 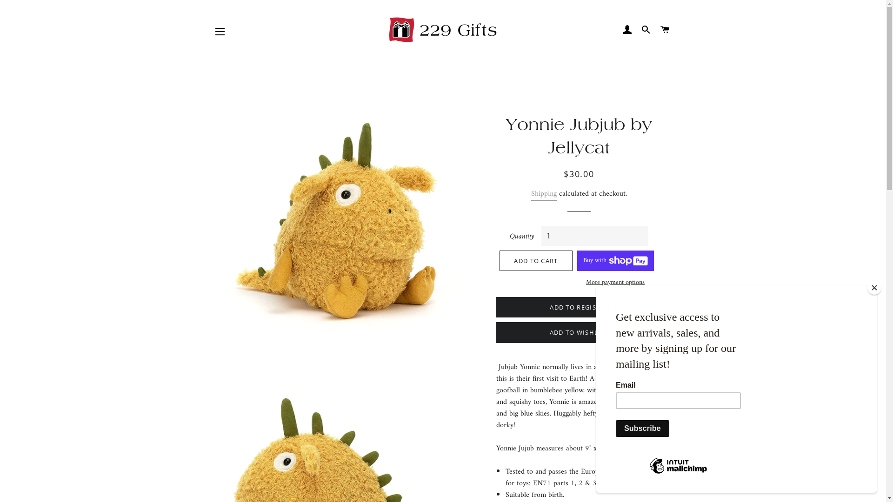 What do you see at coordinates (220, 32) in the screenshot?
I see `SITE NAVIGATION` at bounding box center [220, 32].